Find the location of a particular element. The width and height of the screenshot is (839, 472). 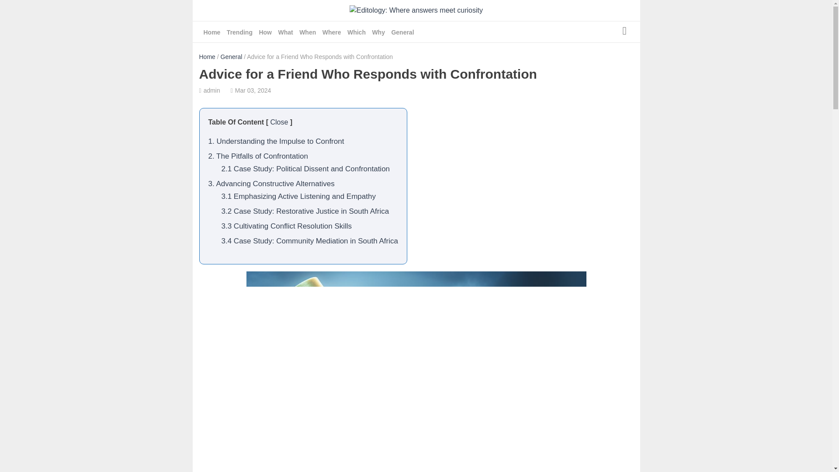

3.2 Case Study: Restorative Justice in South Africa is located at coordinates (305, 211).